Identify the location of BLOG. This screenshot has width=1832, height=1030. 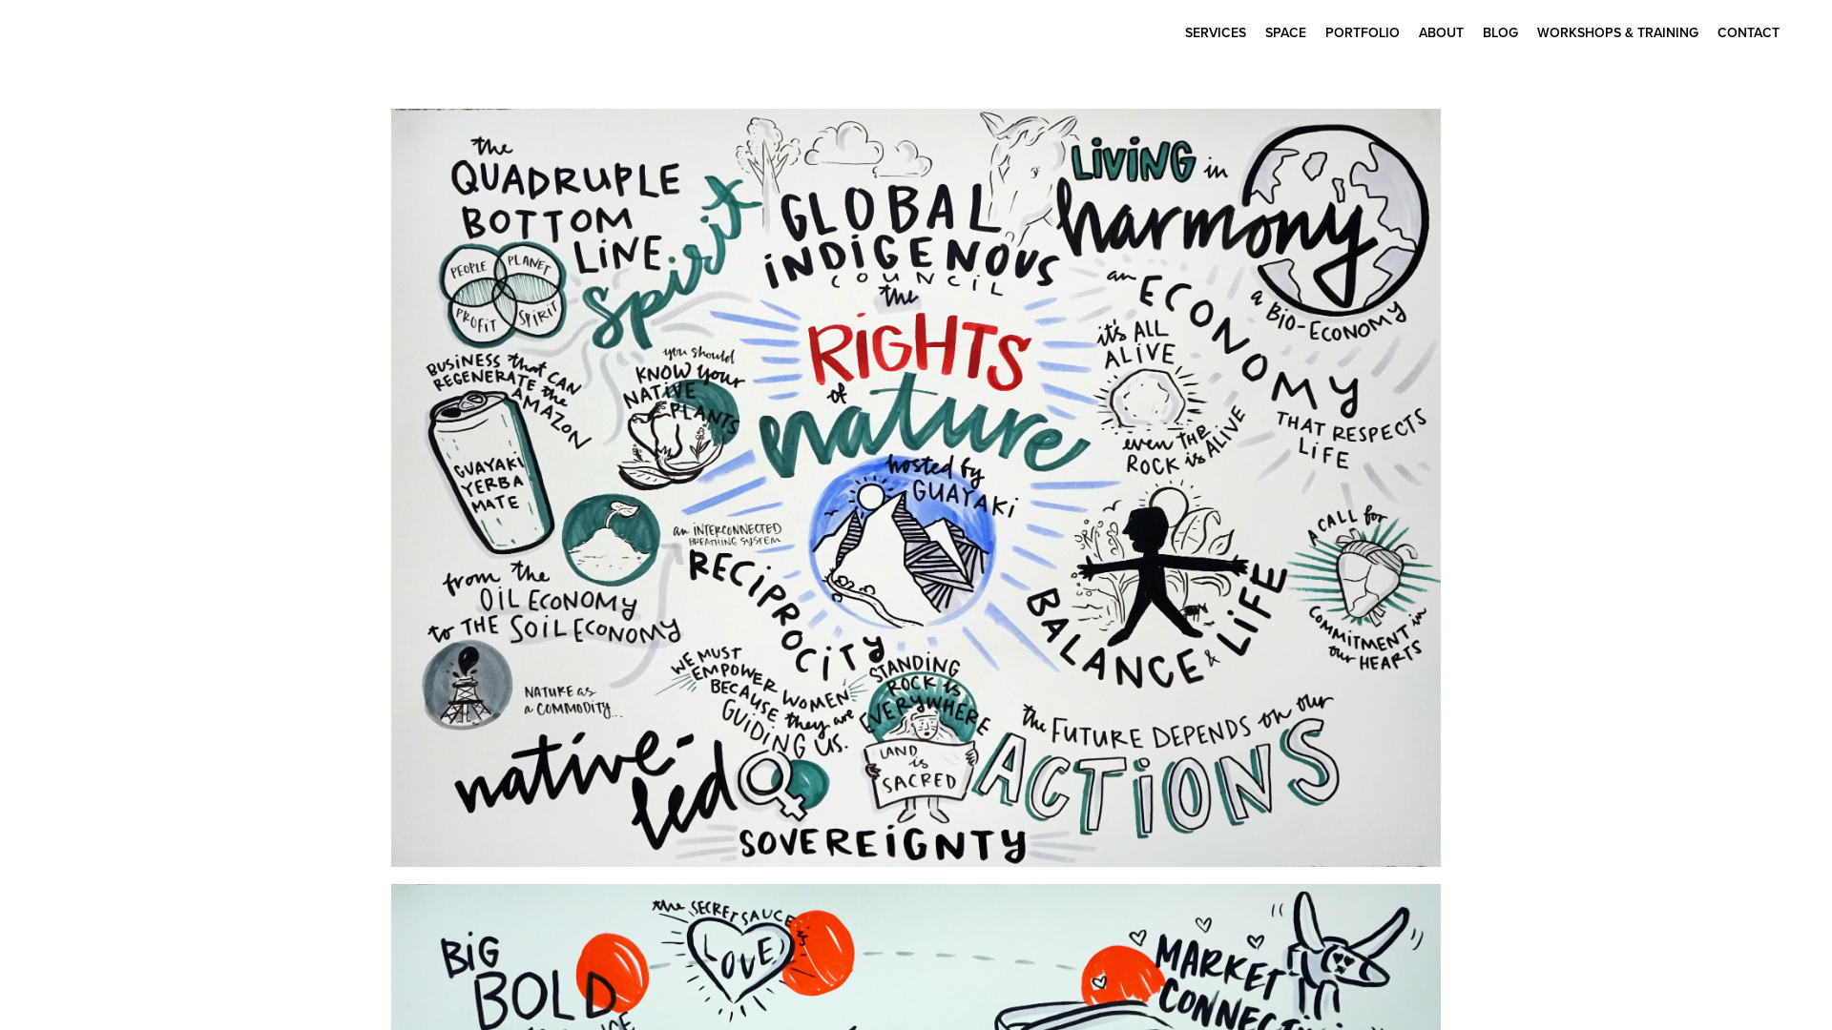
(1500, 33).